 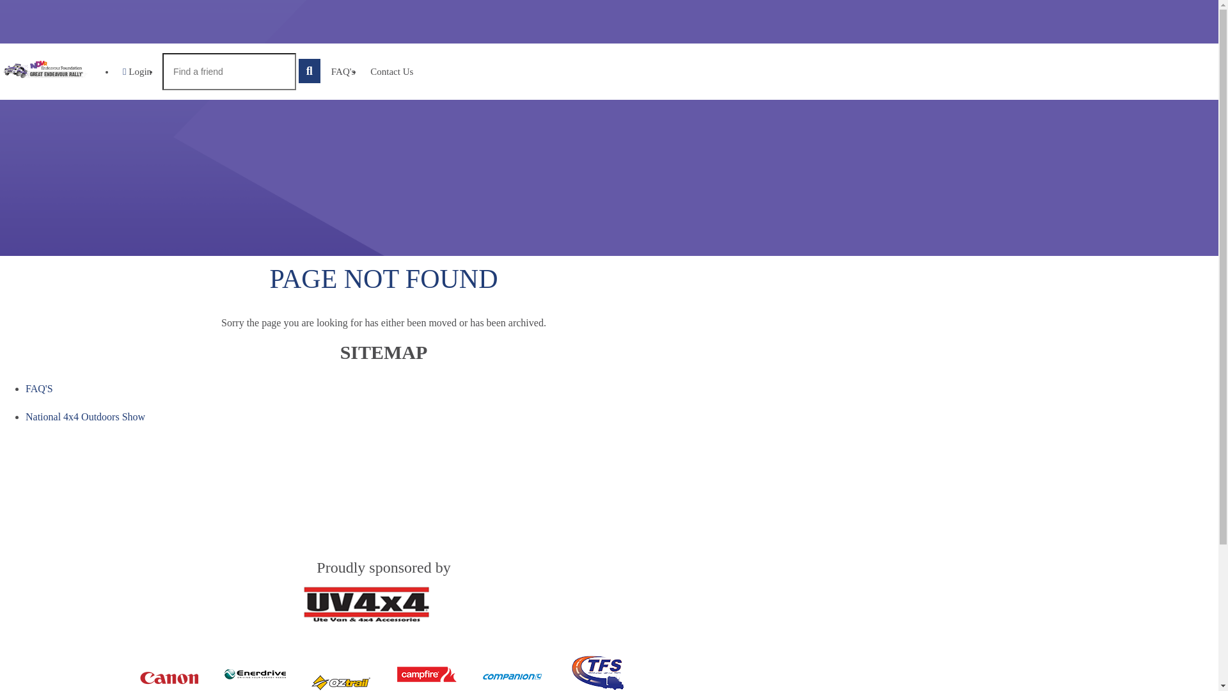 I want to click on National 4x4 Outdoors Show, so click(x=86, y=417).